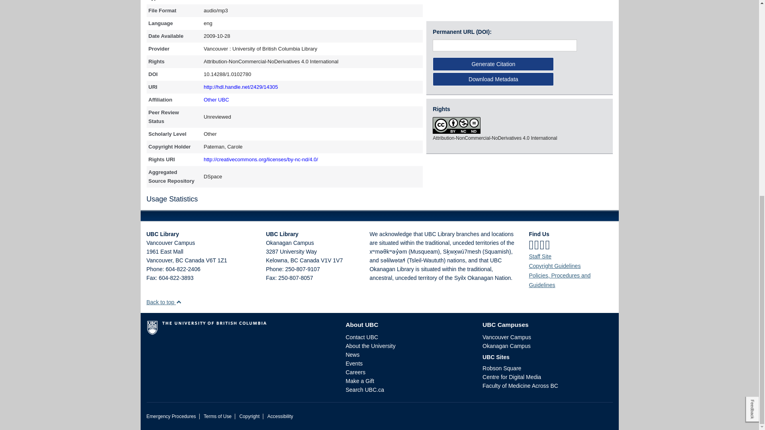  Describe the element at coordinates (178, 260) in the screenshot. I see `British Columbia` at that location.